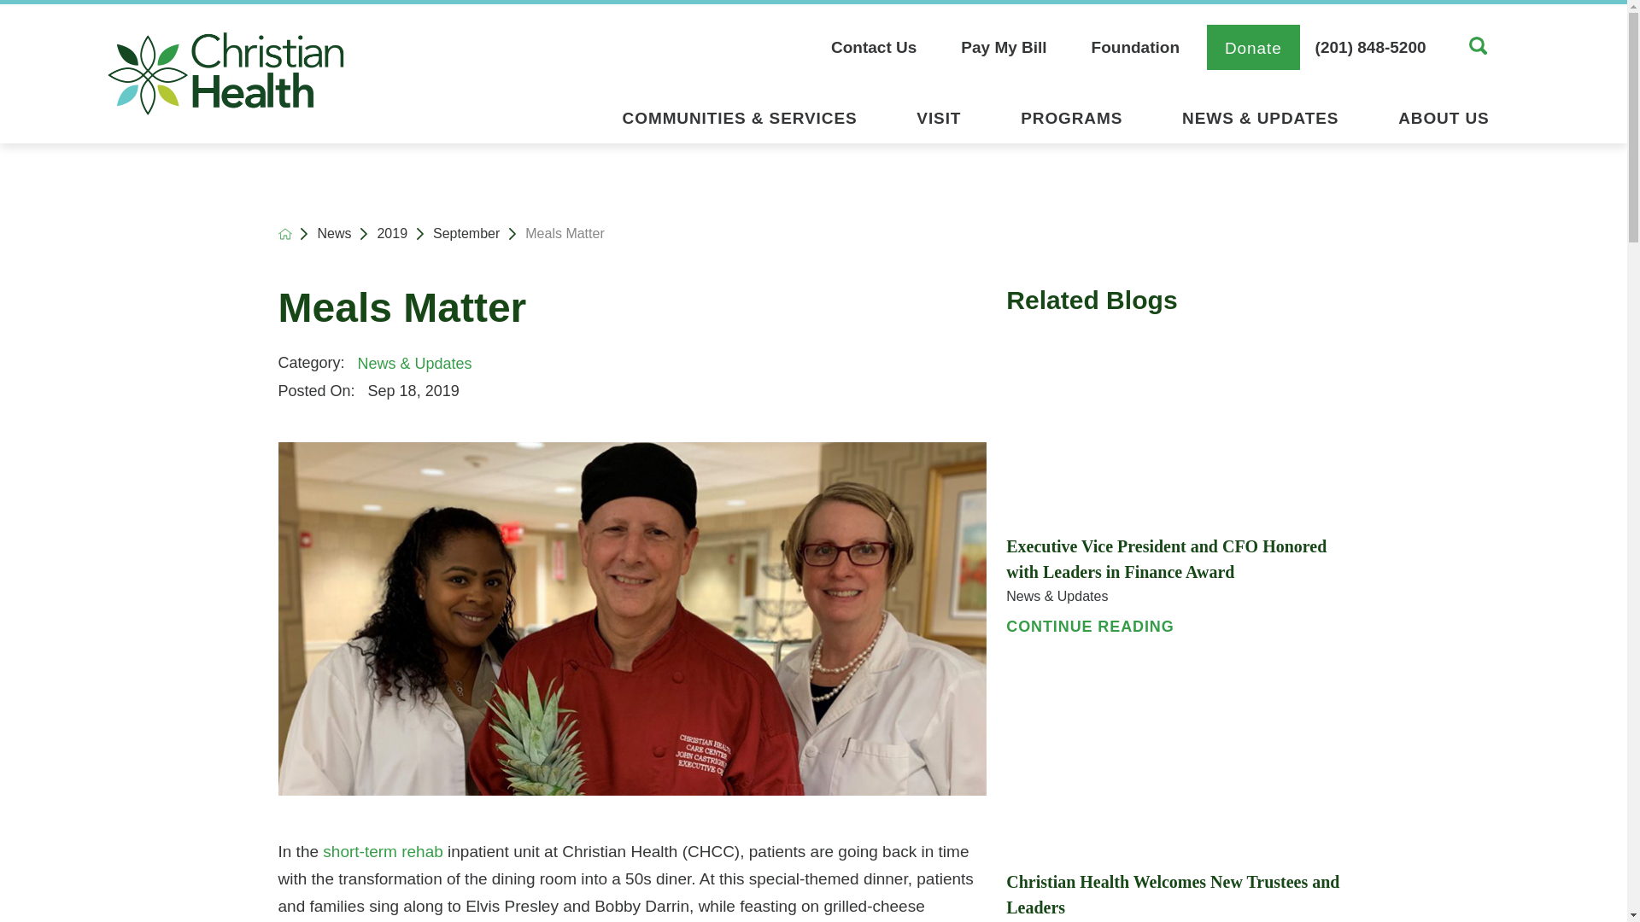 This screenshot has height=922, width=1640. Describe the element at coordinates (1071, 123) in the screenshot. I see `PROGRAMS` at that location.